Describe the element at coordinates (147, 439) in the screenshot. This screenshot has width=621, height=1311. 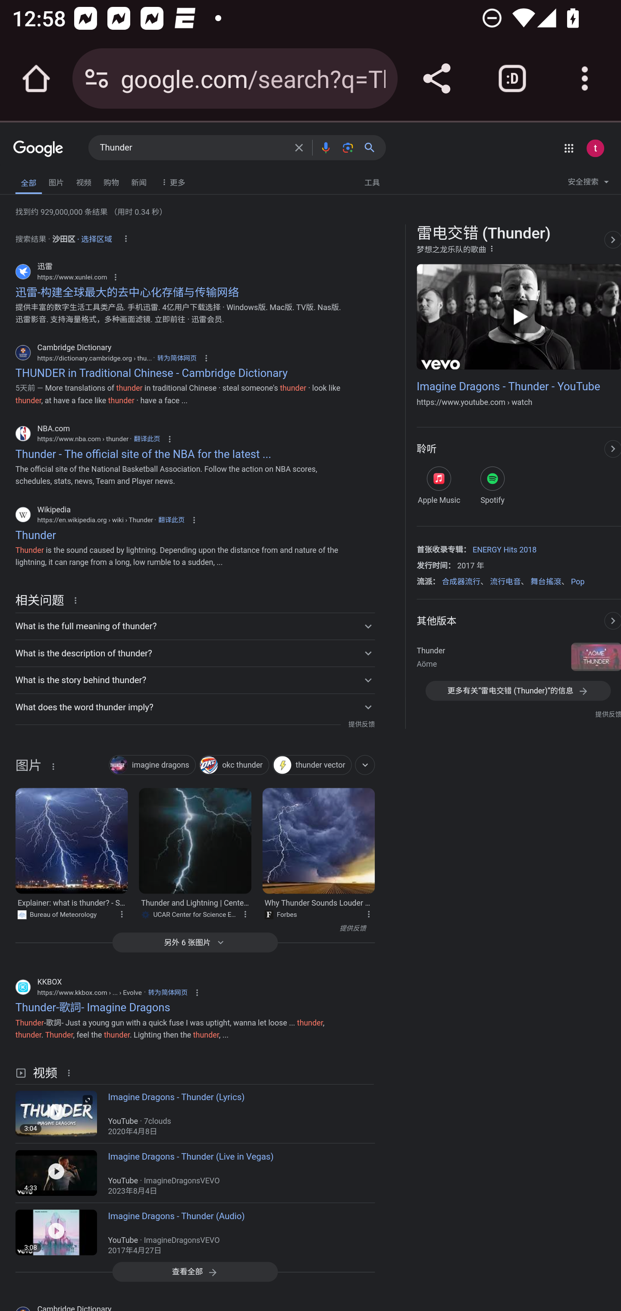
I see `翻译此页` at that location.